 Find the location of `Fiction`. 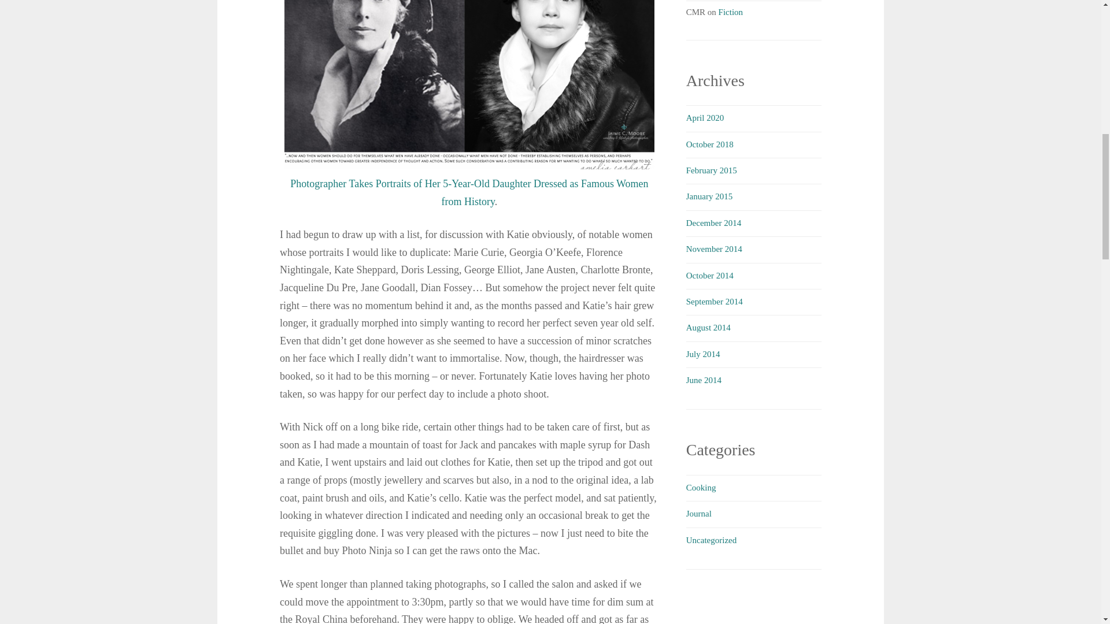

Fiction is located at coordinates (731, 12).